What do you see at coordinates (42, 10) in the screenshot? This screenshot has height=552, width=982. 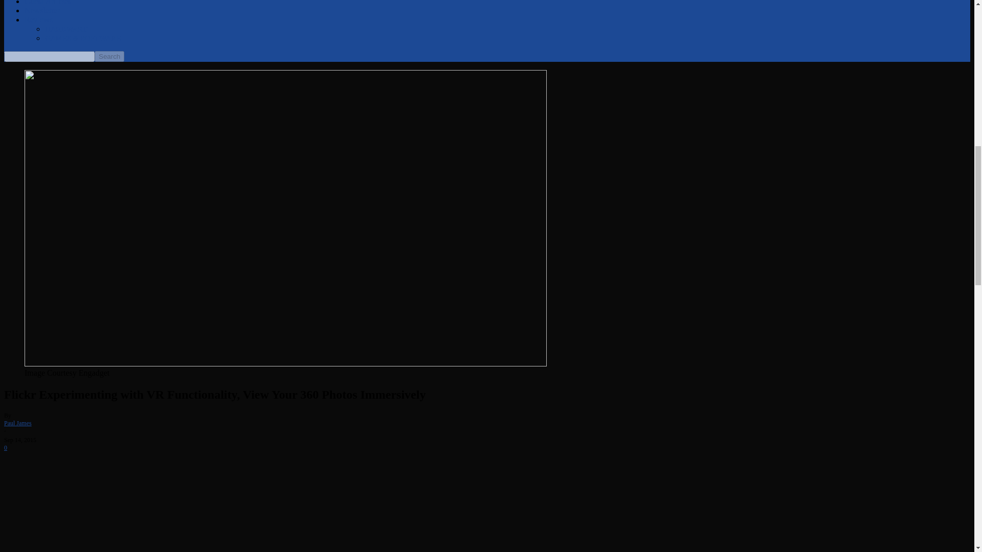 I see `Newsletter` at bounding box center [42, 10].